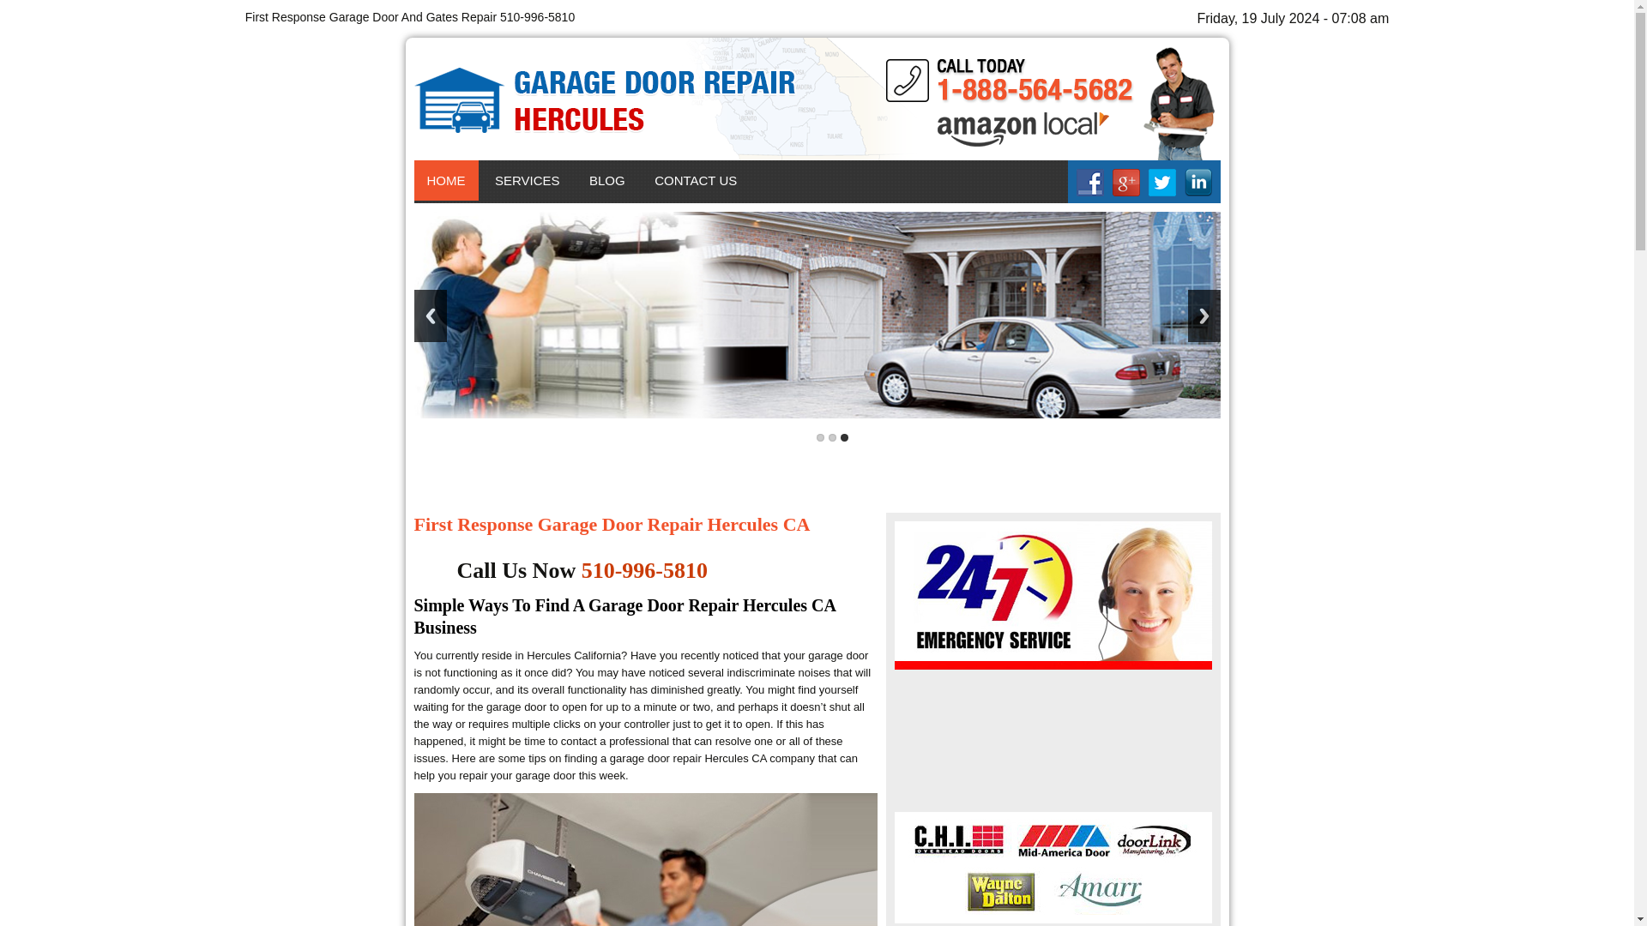 Image resolution: width=1647 pixels, height=926 pixels. I want to click on 3, so click(844, 437).